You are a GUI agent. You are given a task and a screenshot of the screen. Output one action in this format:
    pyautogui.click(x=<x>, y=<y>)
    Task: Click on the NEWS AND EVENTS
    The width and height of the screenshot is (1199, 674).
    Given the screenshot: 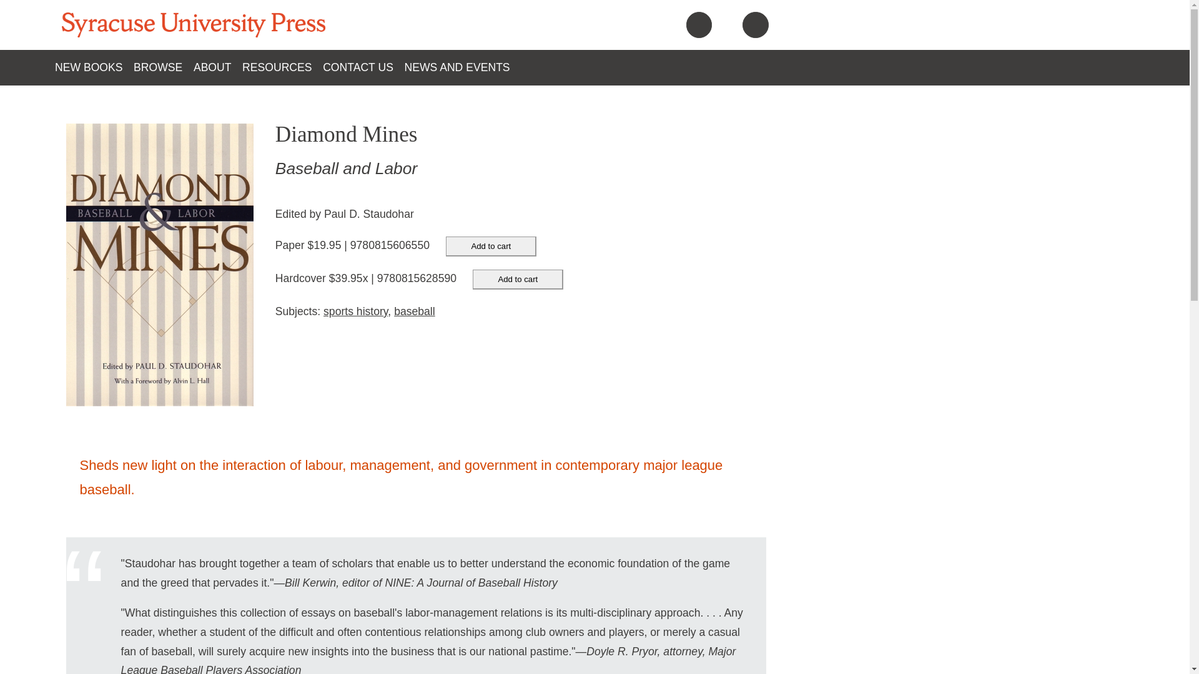 What is the action you would take?
    pyautogui.click(x=462, y=67)
    